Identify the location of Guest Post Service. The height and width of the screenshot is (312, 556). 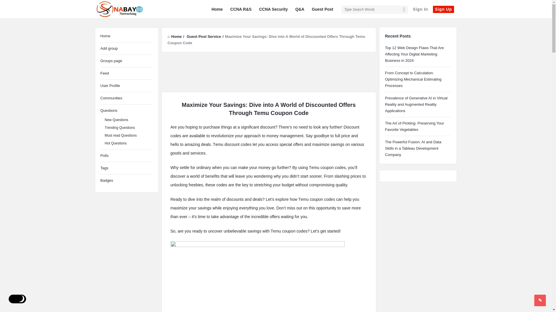
(204, 36).